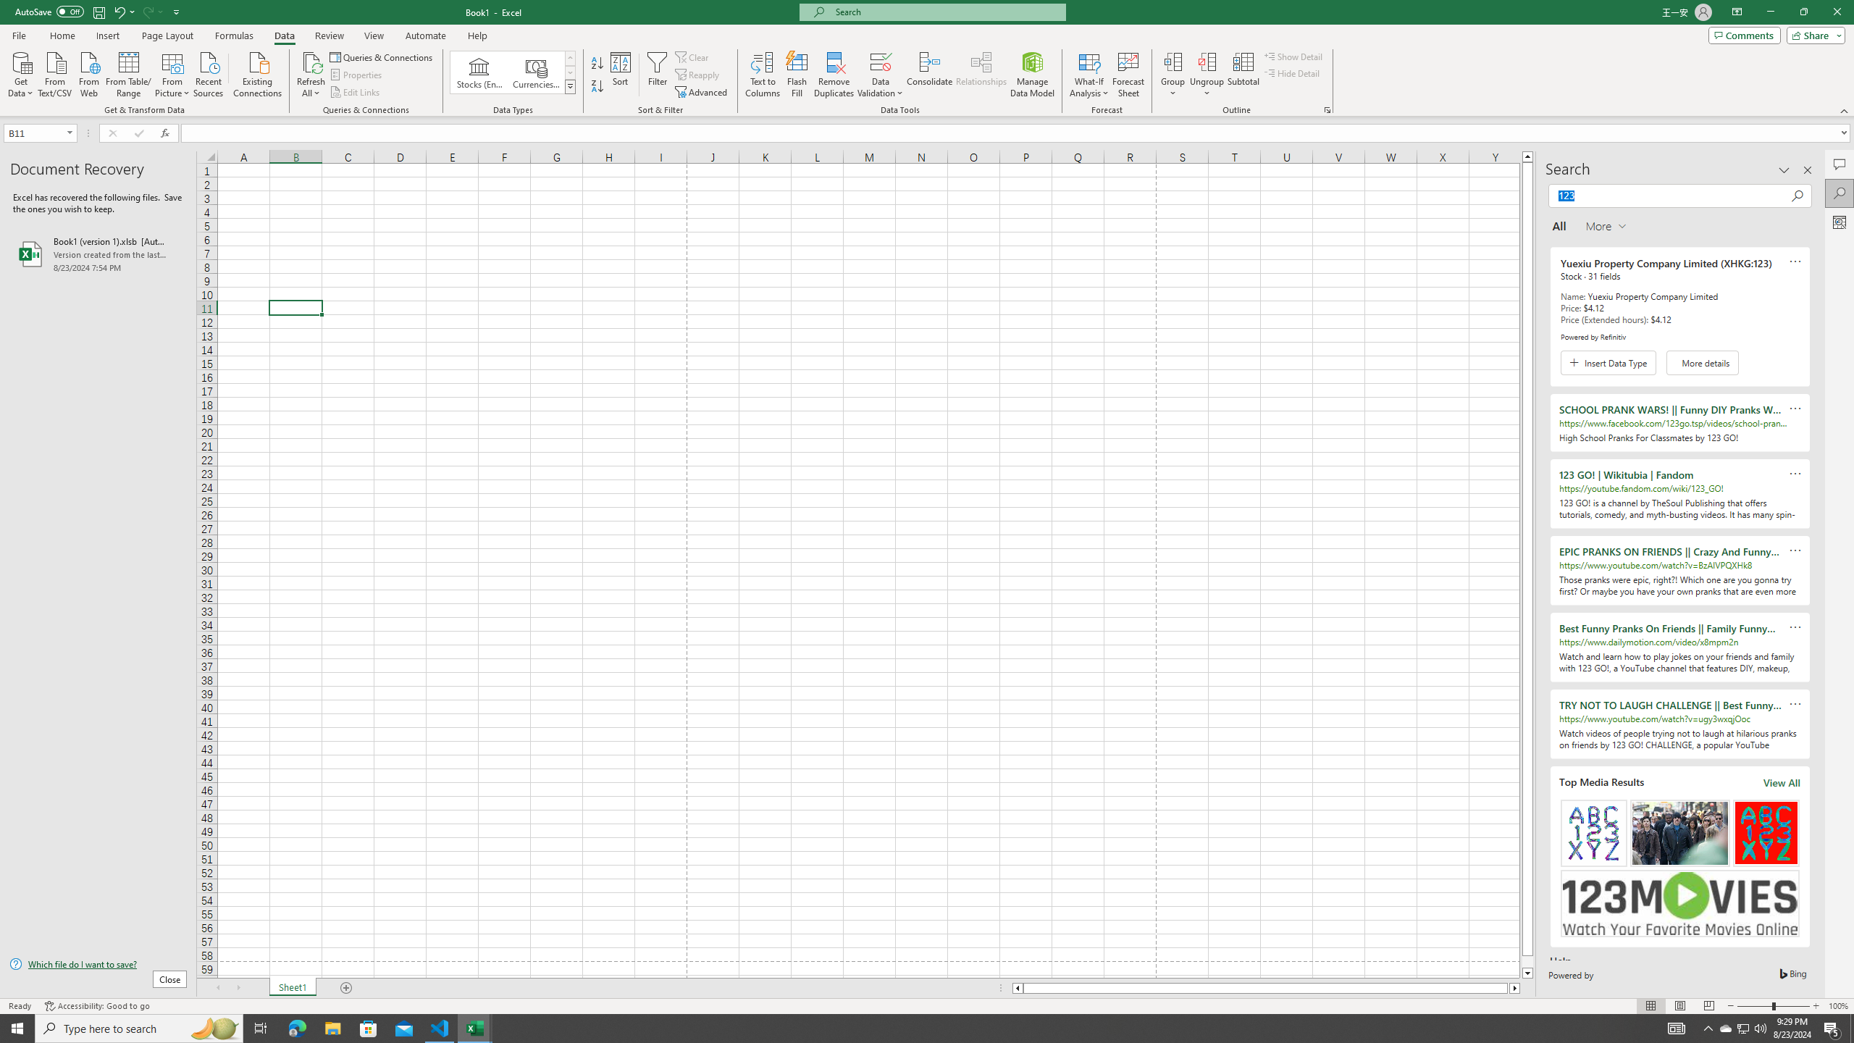 This screenshot has width=1854, height=1043. Describe the element at coordinates (1816, 1006) in the screenshot. I see `Zoom In` at that location.